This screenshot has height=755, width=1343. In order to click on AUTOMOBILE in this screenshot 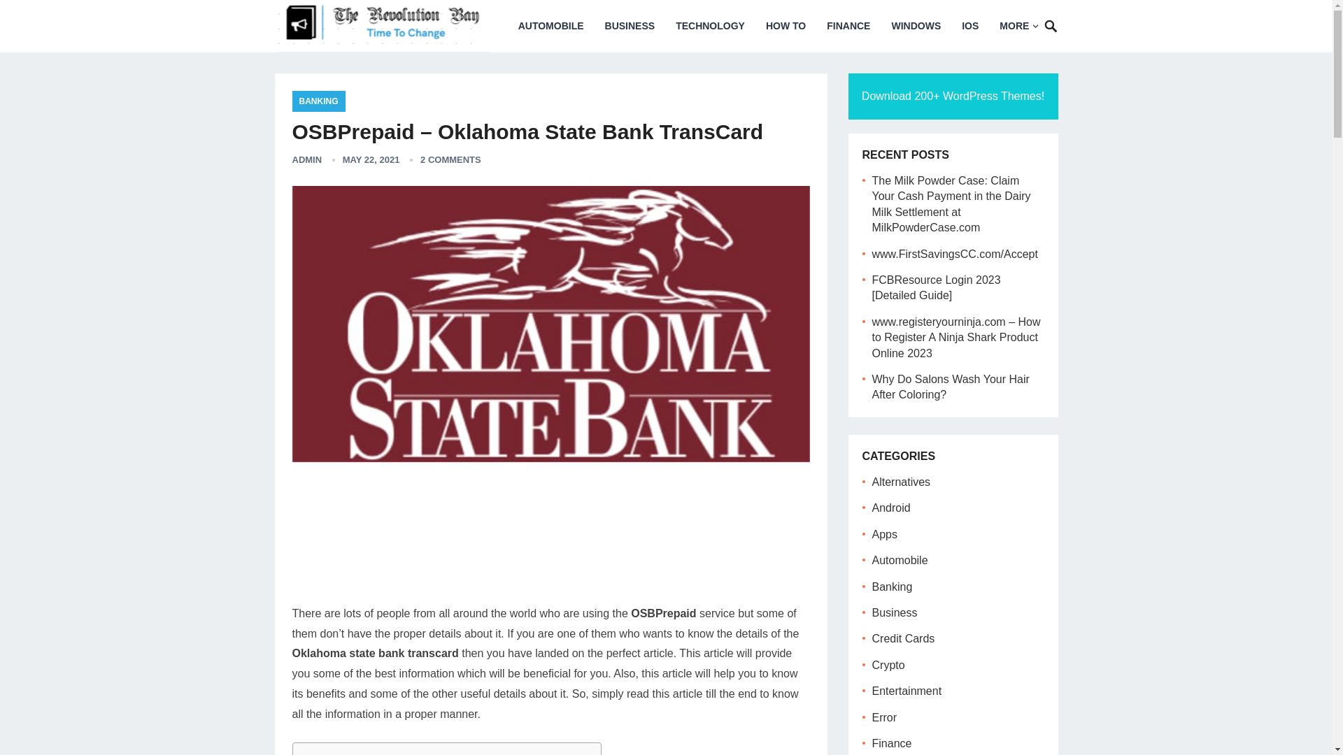, I will do `click(551, 26)`.